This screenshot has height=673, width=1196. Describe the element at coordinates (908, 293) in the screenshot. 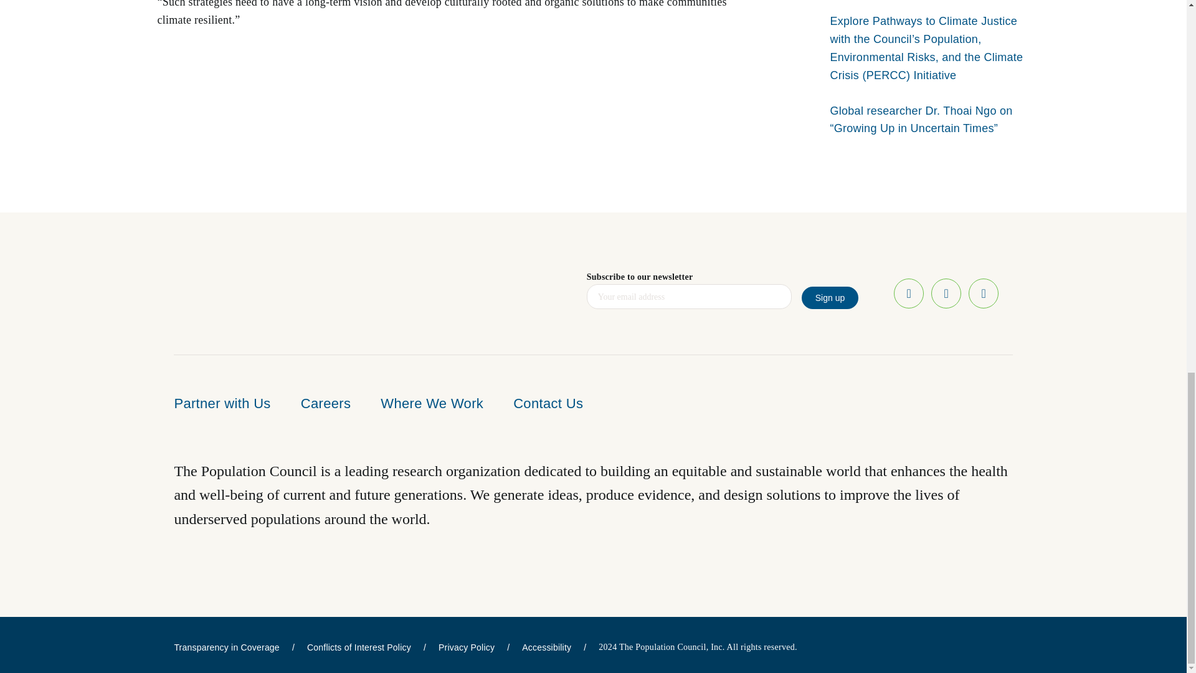

I see `Facebook` at that location.